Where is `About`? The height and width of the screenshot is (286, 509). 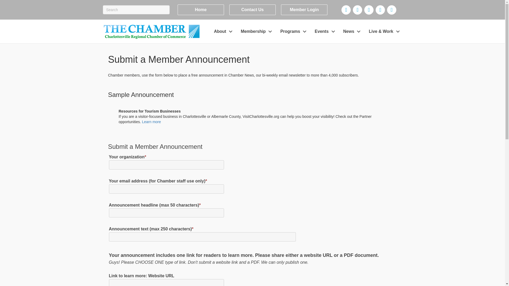 About is located at coordinates (222, 32).